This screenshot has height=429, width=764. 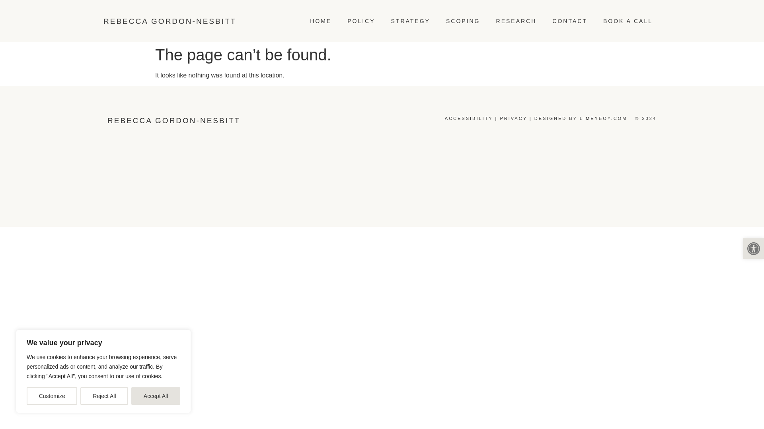 What do you see at coordinates (628, 21) in the screenshot?
I see `BOOK A CALL` at bounding box center [628, 21].